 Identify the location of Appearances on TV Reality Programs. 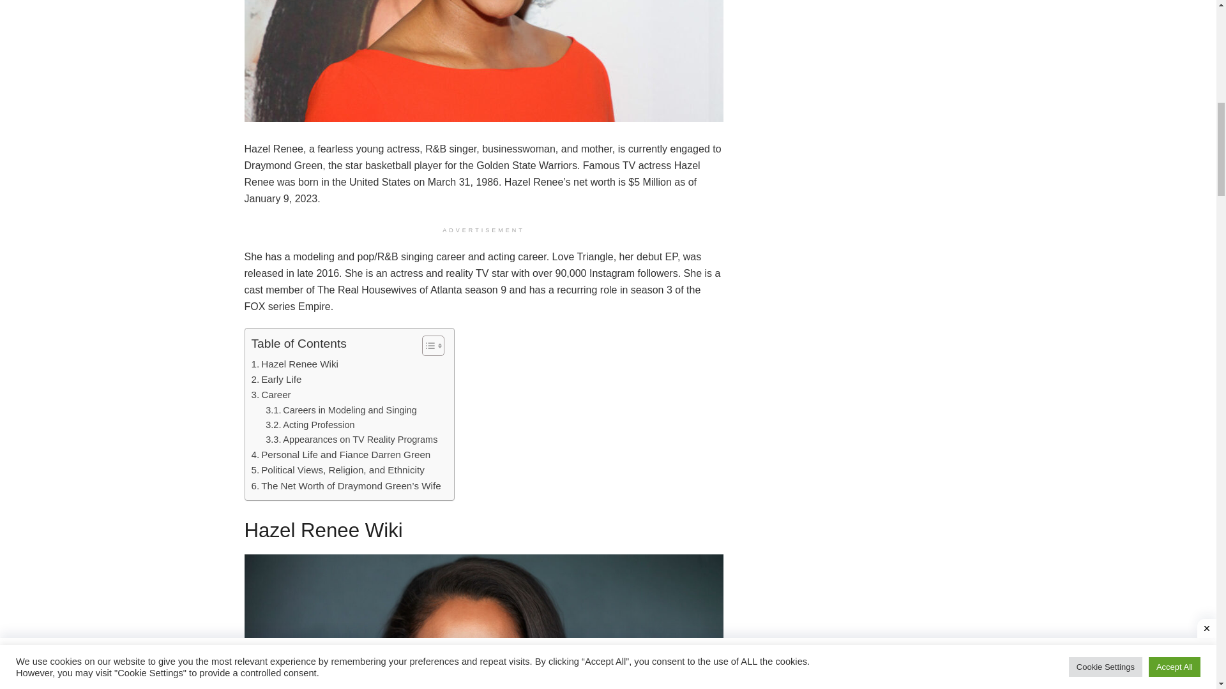
(351, 440).